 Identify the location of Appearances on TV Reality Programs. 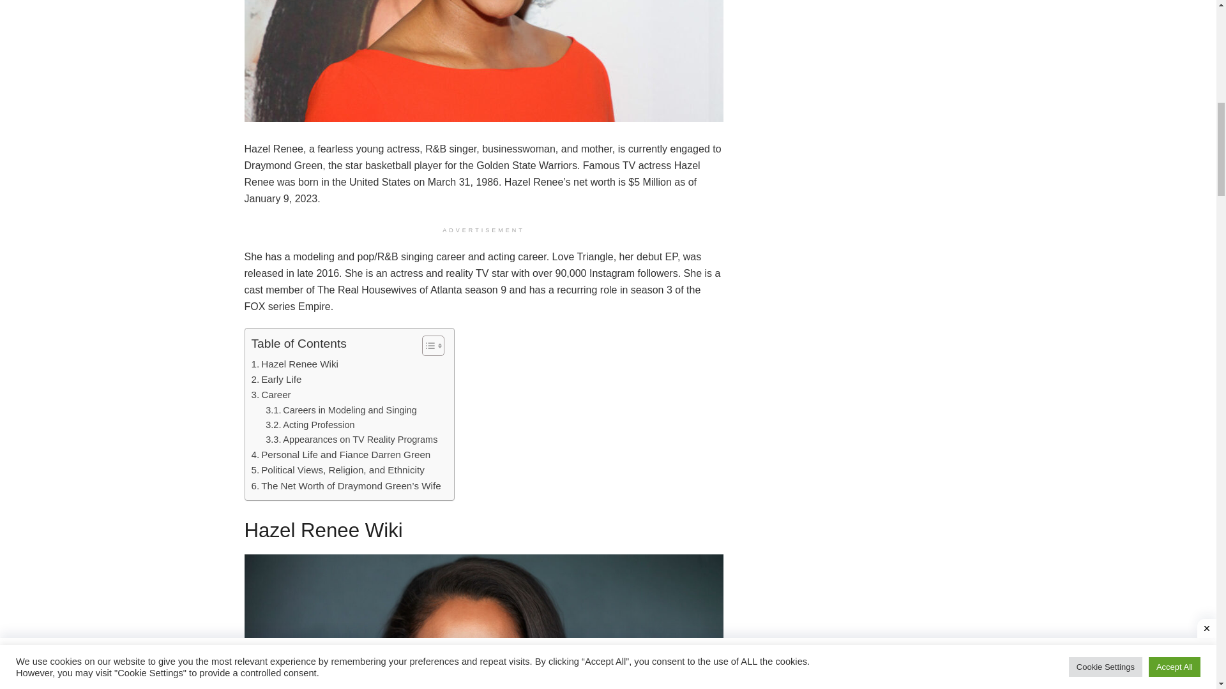
(351, 440).